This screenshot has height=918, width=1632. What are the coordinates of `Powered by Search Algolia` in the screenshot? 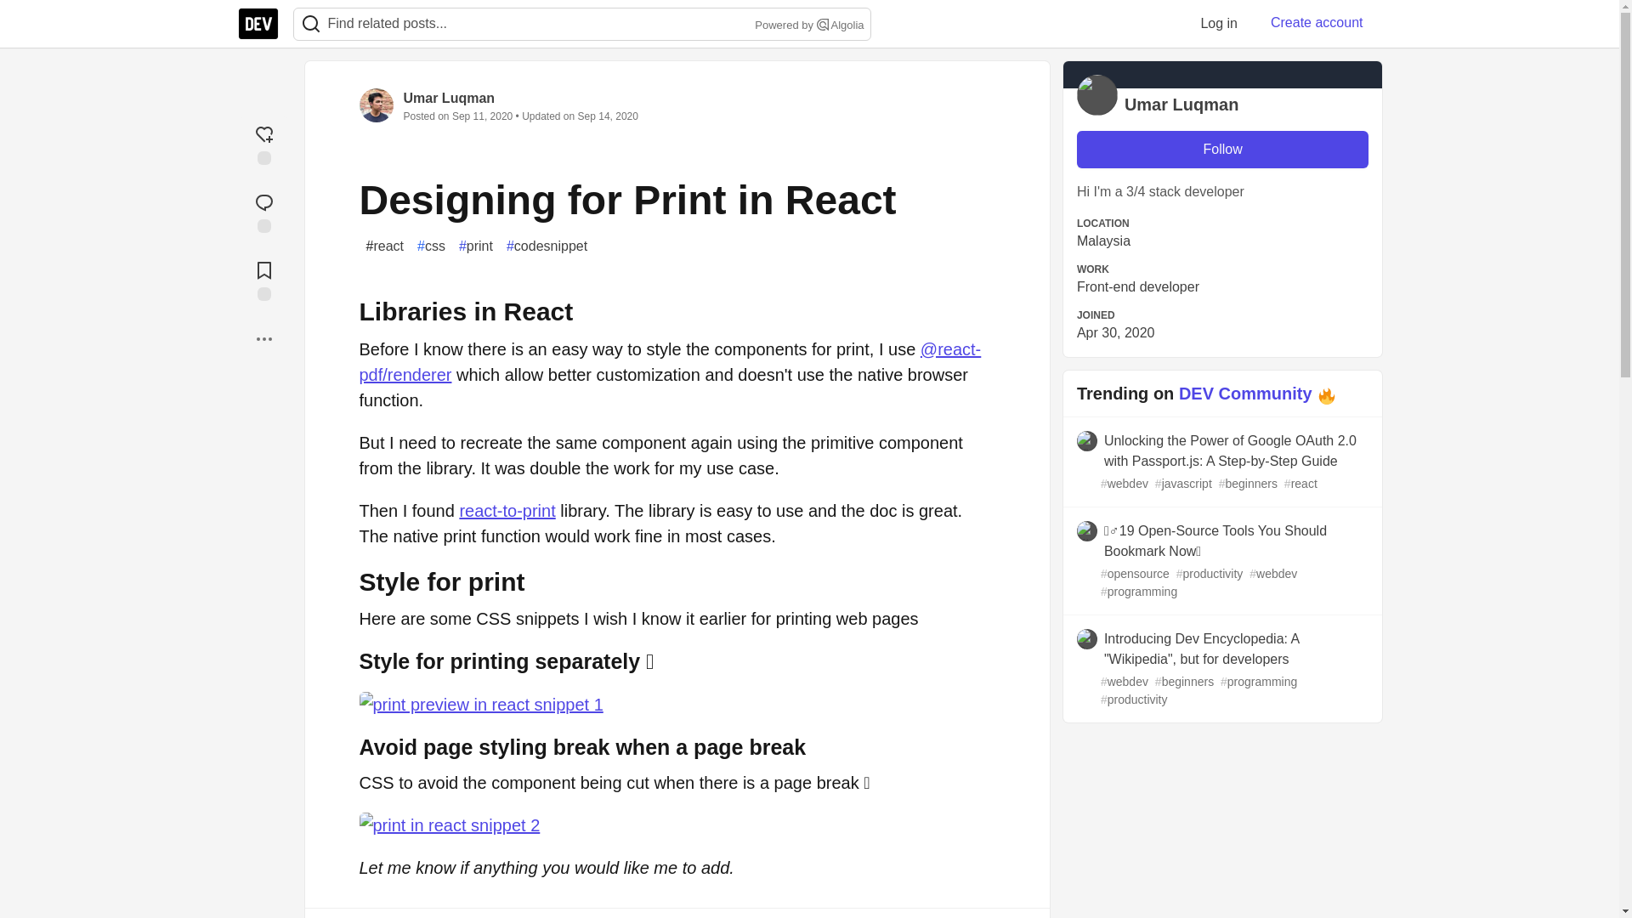 It's located at (807, 25).